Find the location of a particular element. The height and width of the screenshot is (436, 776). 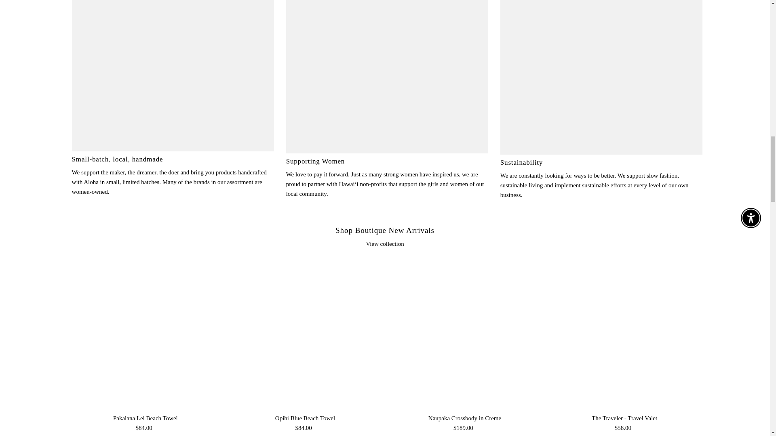

Naupaka Crossbody in Creme is located at coordinates (464, 334).